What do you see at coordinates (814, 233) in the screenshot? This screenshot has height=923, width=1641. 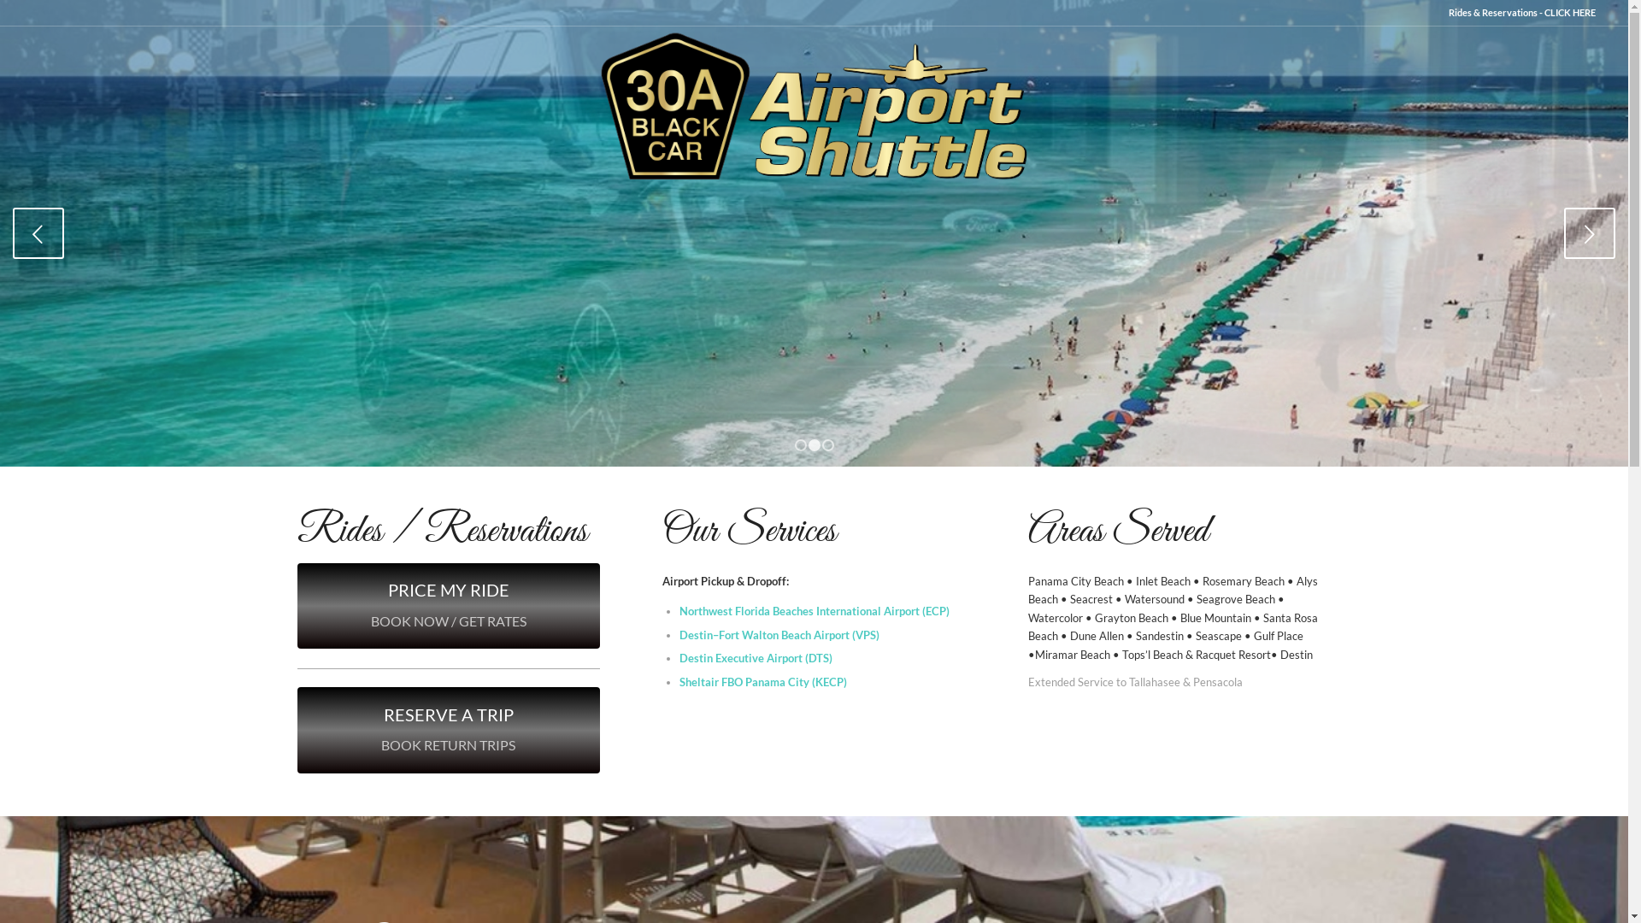 I see `AttheMall` at bounding box center [814, 233].